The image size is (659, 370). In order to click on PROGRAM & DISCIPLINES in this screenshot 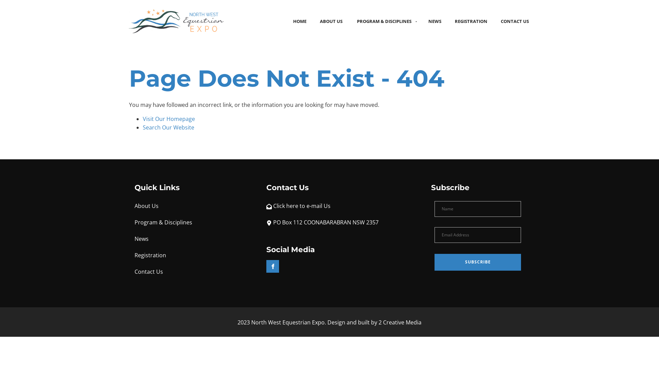, I will do `click(385, 21)`.